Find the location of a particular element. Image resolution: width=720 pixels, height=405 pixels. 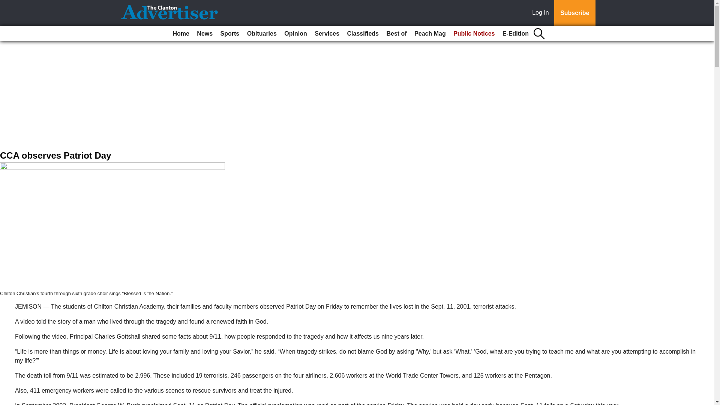

E-Edition is located at coordinates (516, 34).